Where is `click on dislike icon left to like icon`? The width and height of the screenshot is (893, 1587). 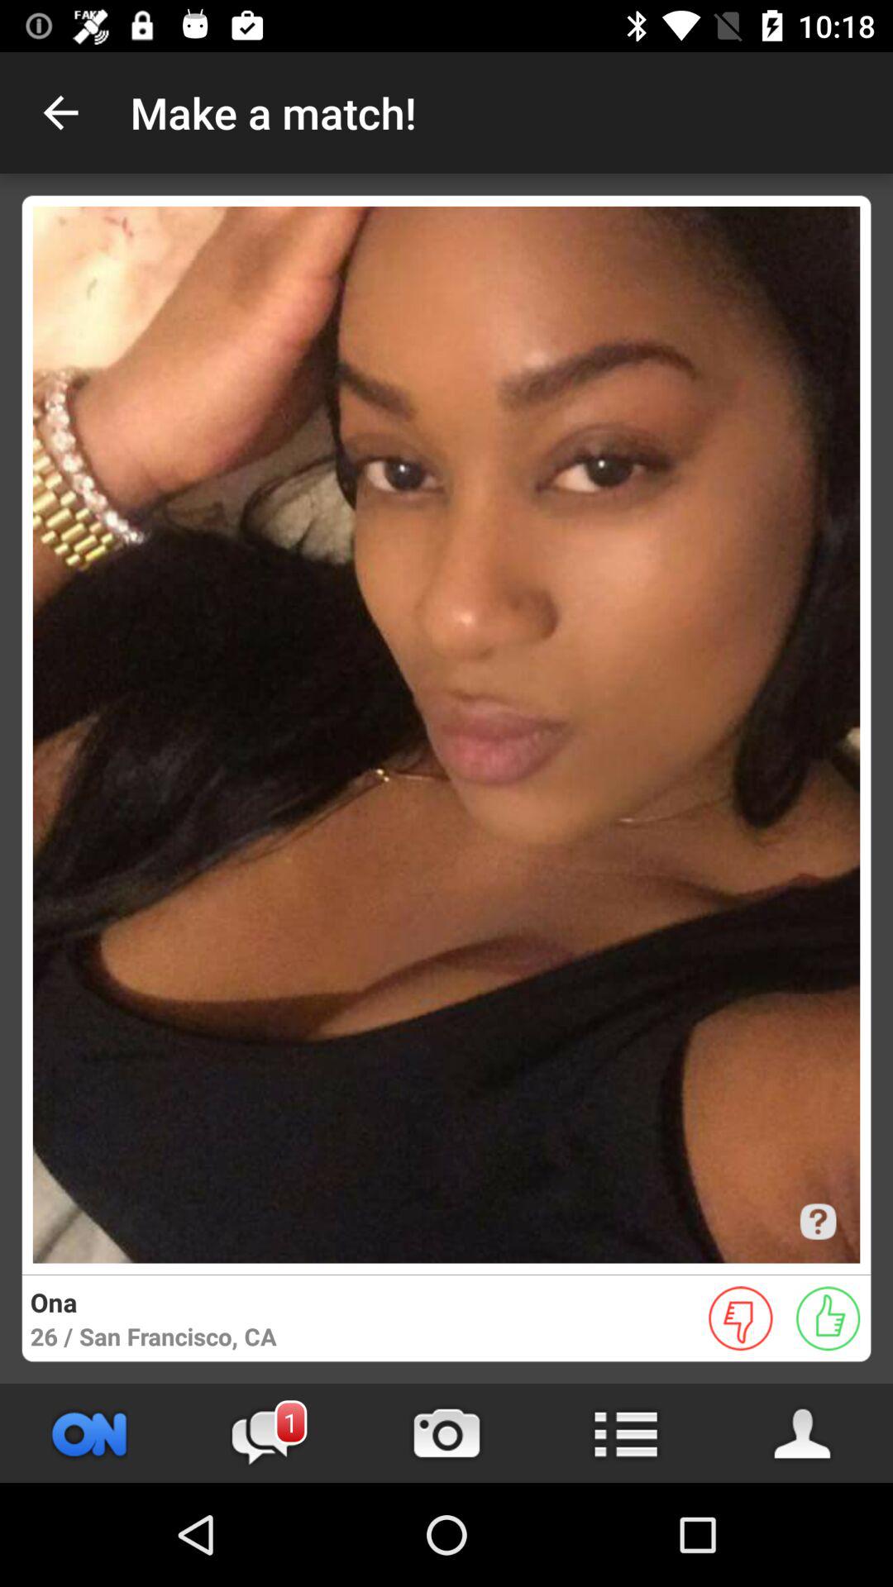 click on dislike icon left to like icon is located at coordinates (741, 1318).